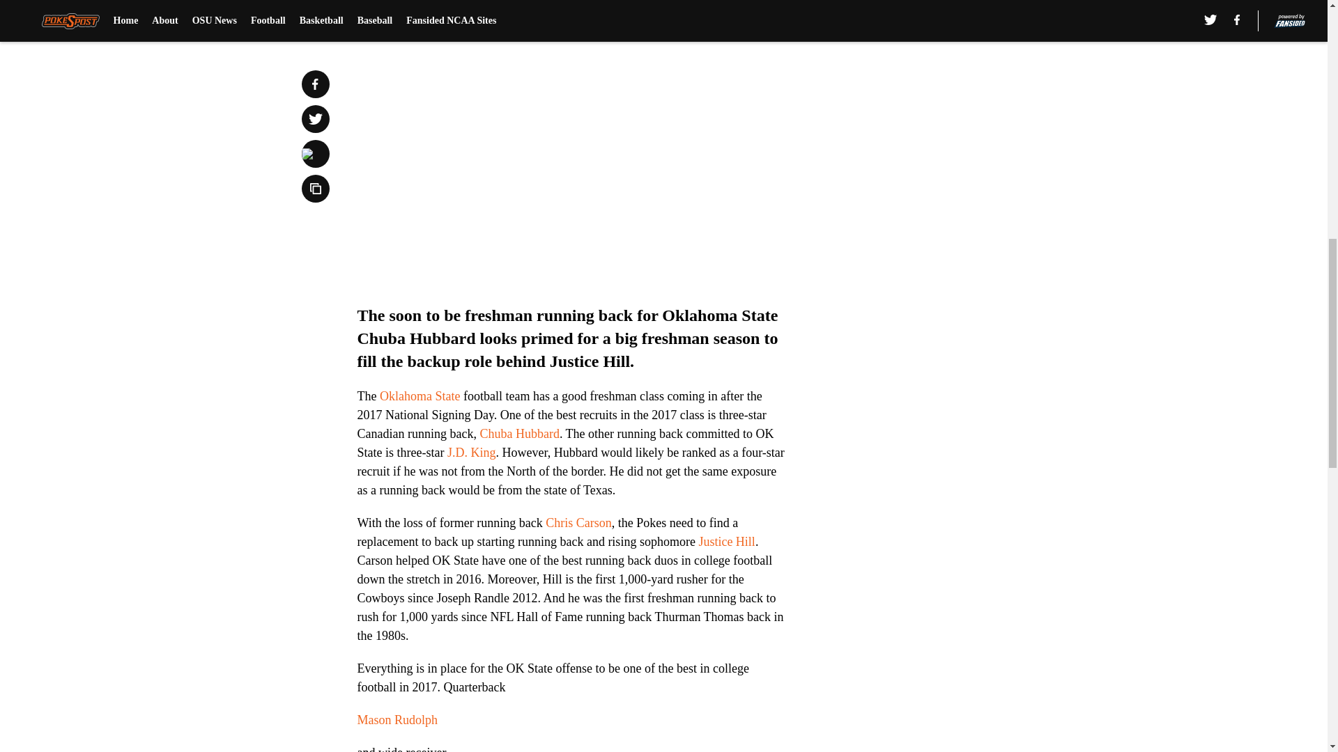  I want to click on Chuba Hubbard, so click(518, 433).